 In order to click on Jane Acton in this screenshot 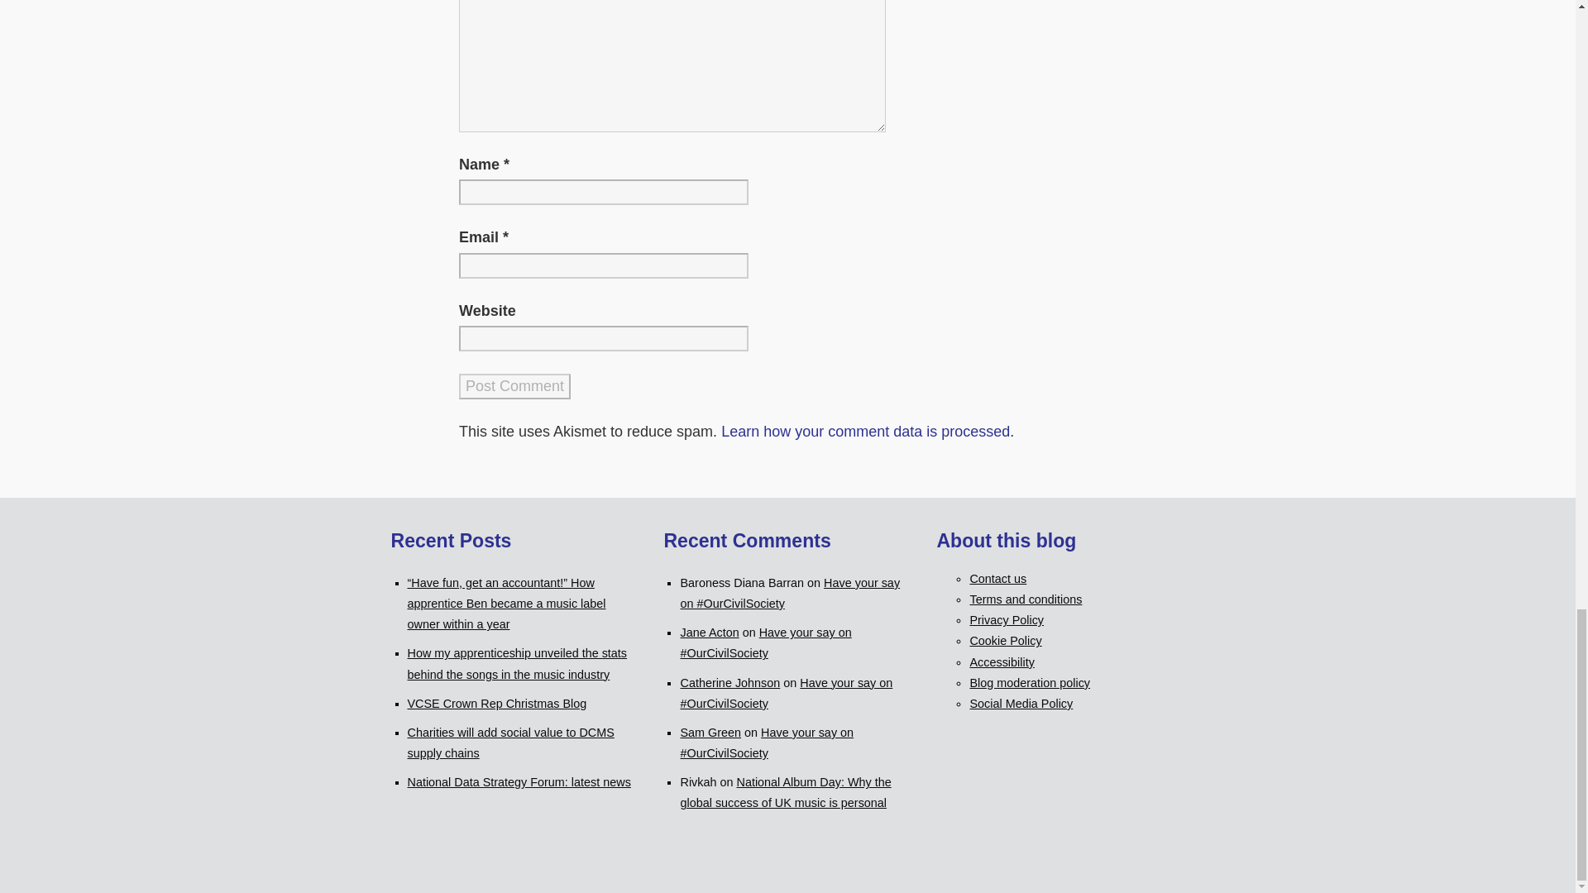, I will do `click(708, 633)`.